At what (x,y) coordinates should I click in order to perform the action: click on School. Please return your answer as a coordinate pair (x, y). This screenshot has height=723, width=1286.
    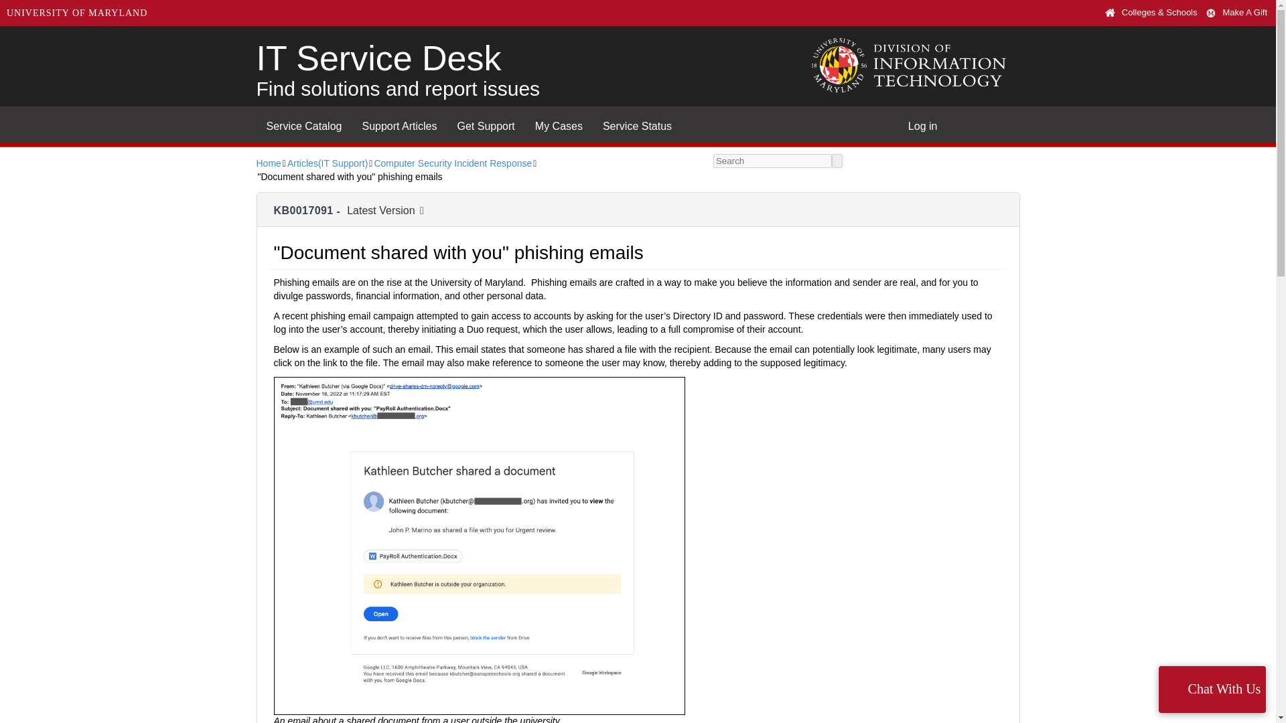
    Looking at the image, I should click on (1113, 13).